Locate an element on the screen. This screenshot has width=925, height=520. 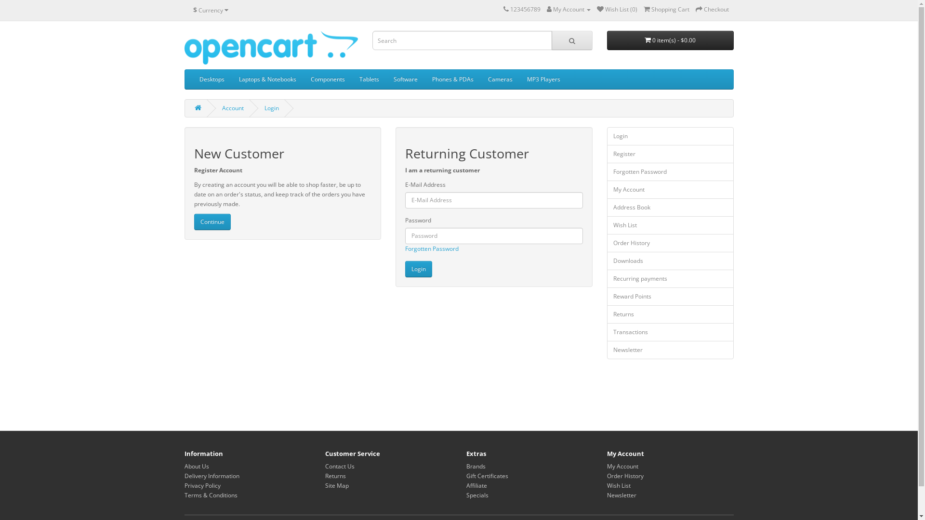
Newsletter is located at coordinates (671, 350).